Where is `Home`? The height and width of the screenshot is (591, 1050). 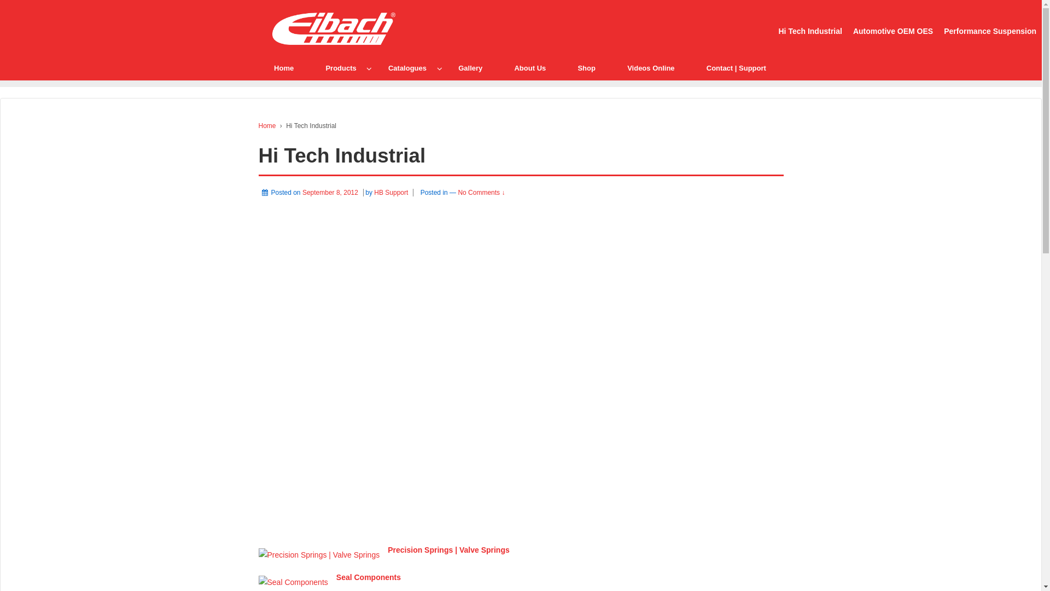
Home is located at coordinates (267, 125).